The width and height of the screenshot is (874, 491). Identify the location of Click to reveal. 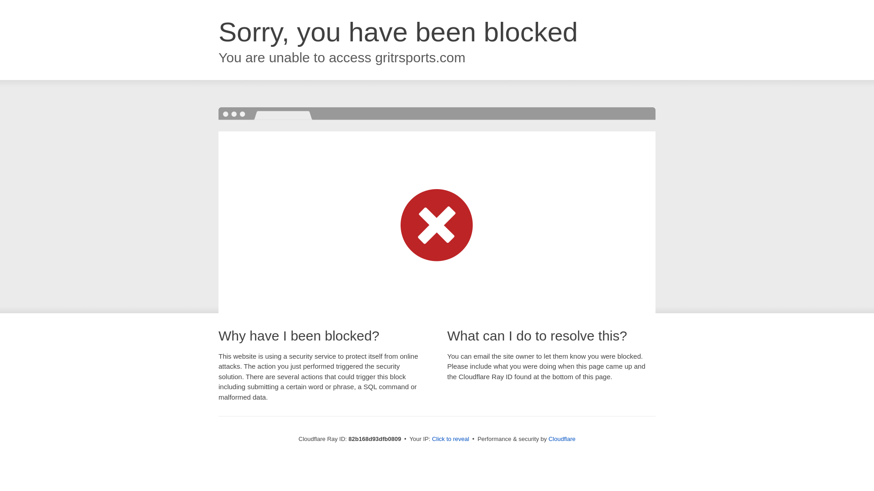
(451, 439).